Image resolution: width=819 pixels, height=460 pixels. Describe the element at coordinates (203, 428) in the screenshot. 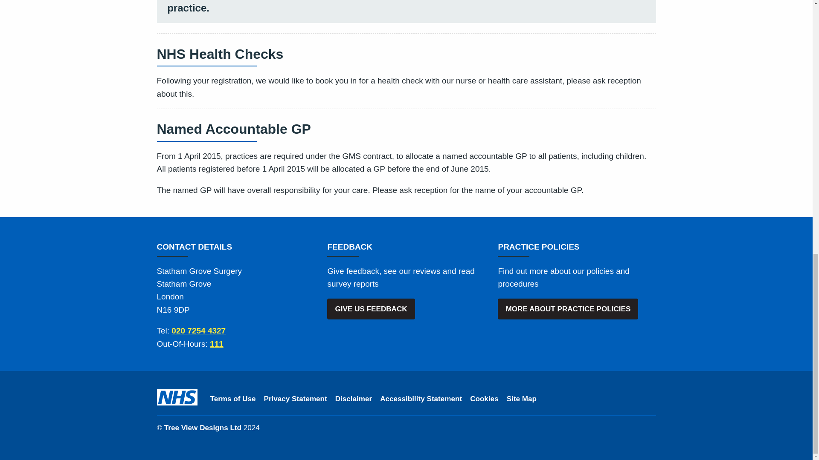

I see `Tree View Designs Ltd` at that location.